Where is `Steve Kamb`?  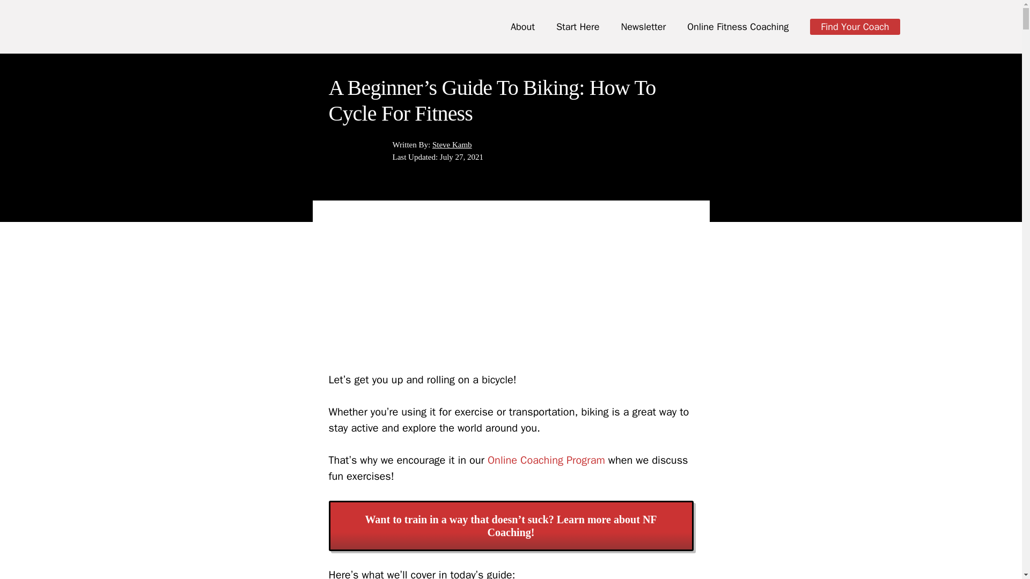
Steve Kamb is located at coordinates (452, 144).